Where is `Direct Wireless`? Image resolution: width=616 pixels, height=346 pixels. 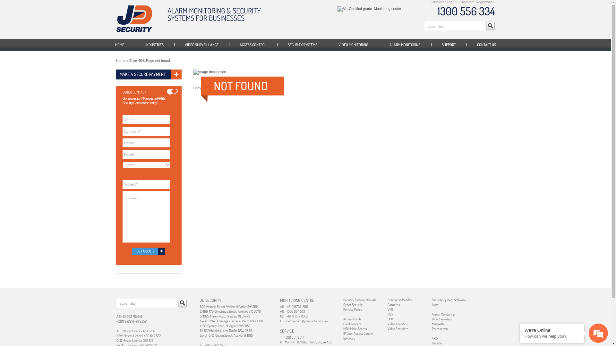
Direct Wireless is located at coordinates (442, 319).